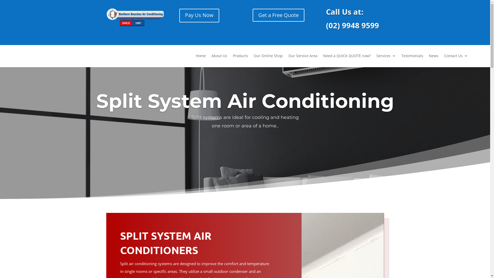 The image size is (494, 278). I want to click on Get a Free Quote, so click(278, 15).